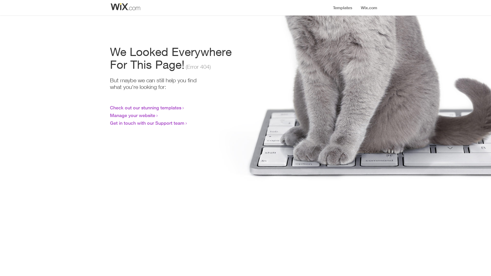 This screenshot has height=276, width=491. I want to click on Get in touch with our Support team, so click(147, 123).